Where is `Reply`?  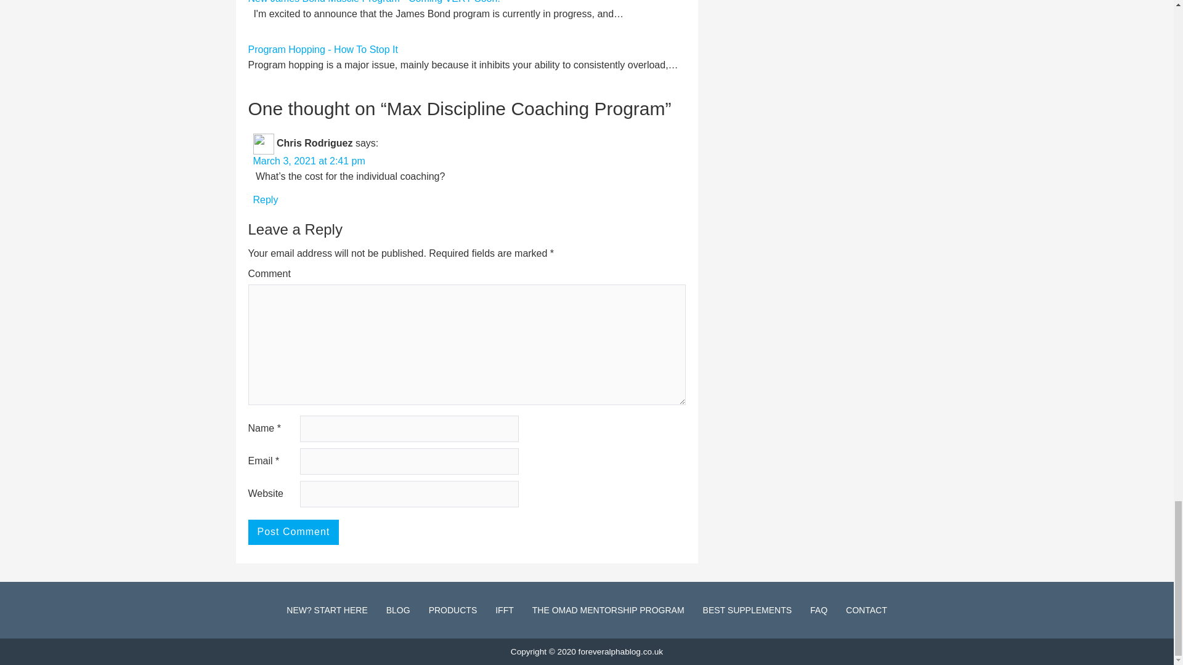
Reply is located at coordinates (265, 199).